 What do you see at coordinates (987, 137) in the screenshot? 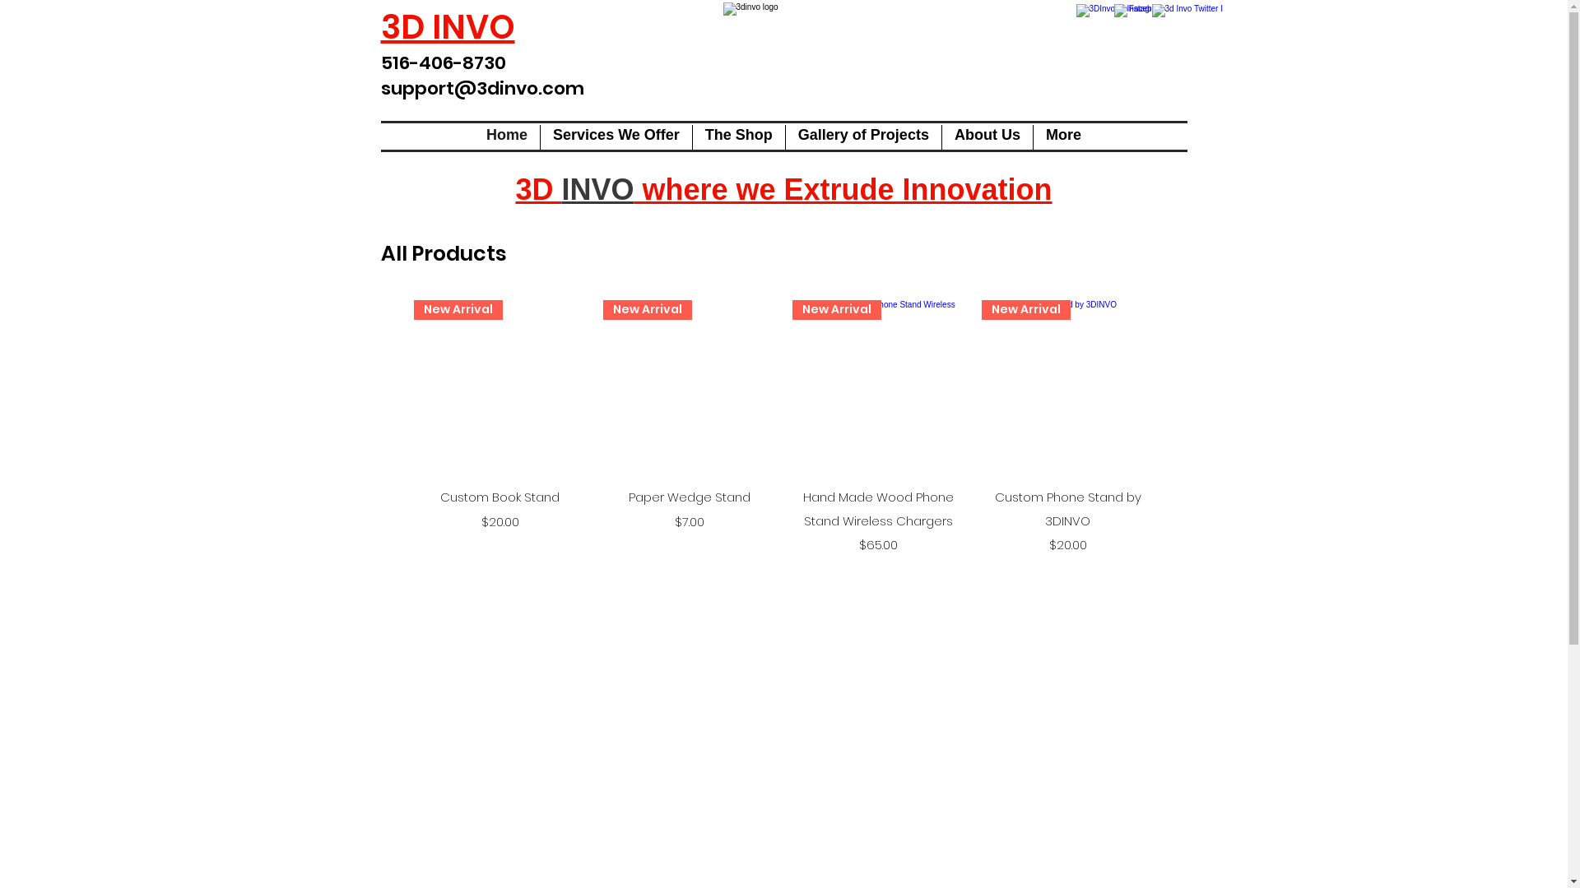
I see `About Us` at bounding box center [987, 137].